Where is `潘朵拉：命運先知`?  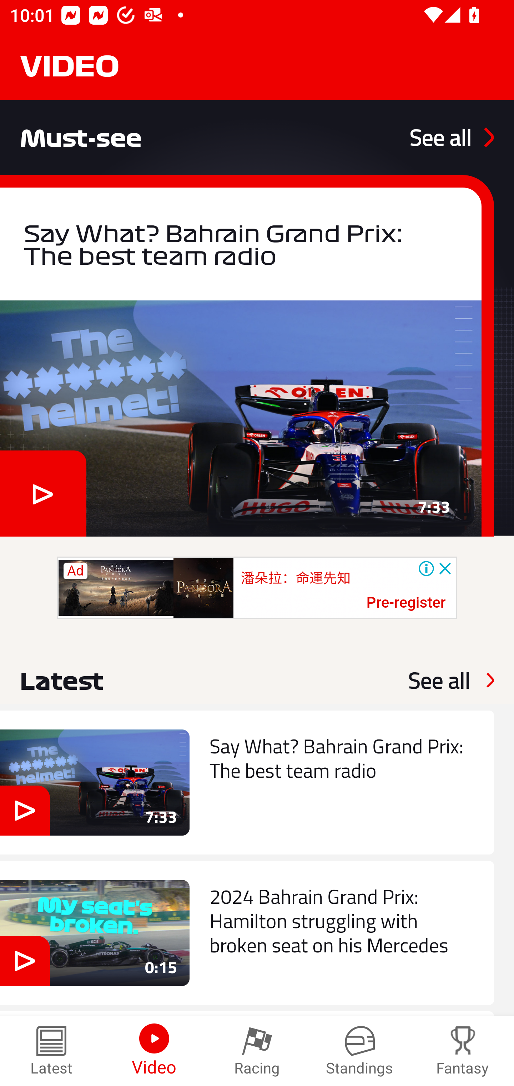 潘朵拉：命運先知 is located at coordinates (296, 578).